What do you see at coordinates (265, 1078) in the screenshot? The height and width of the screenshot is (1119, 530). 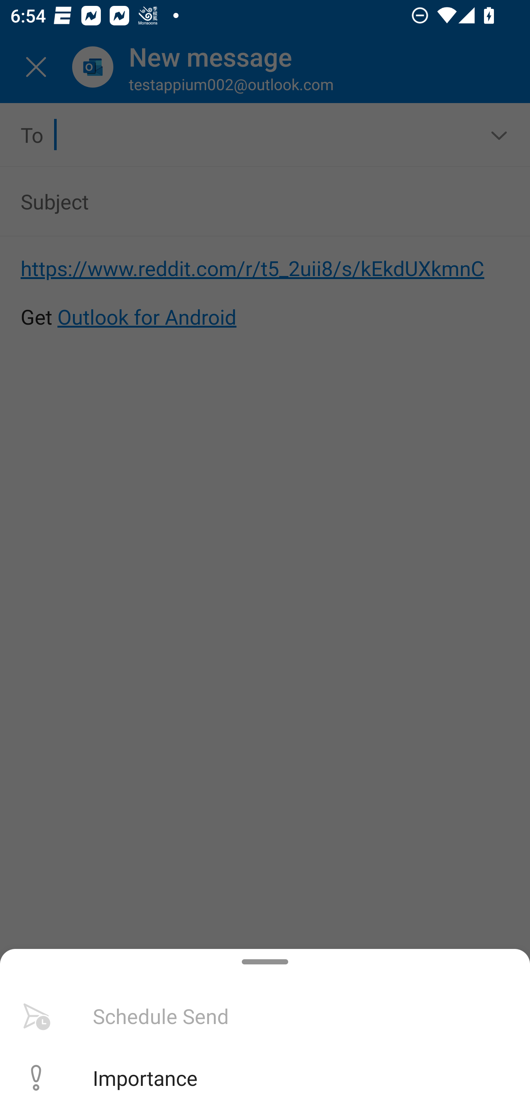 I see `Importance` at bounding box center [265, 1078].